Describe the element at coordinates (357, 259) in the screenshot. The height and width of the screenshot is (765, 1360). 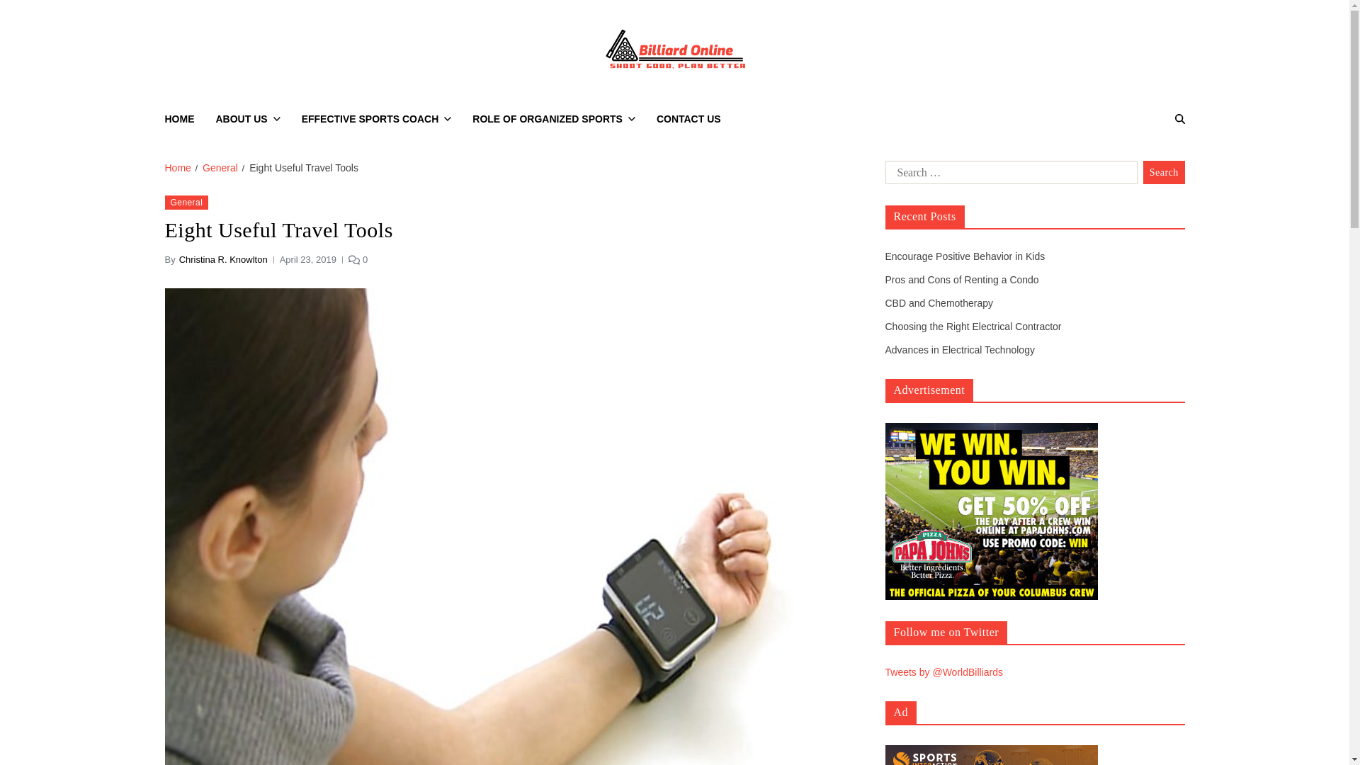
I see `0` at that location.